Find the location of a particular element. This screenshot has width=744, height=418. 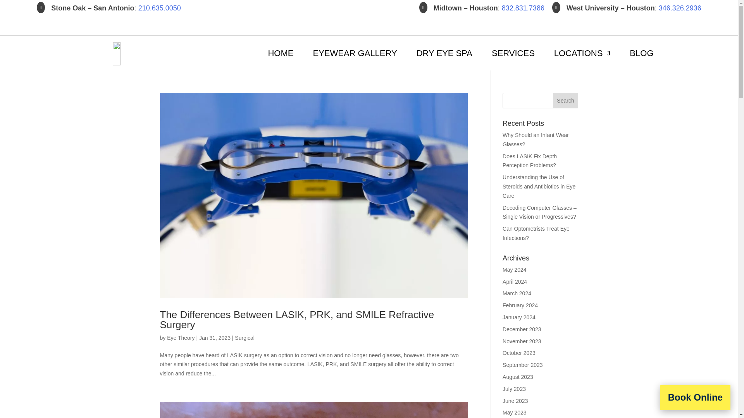

BLOG is located at coordinates (641, 53).